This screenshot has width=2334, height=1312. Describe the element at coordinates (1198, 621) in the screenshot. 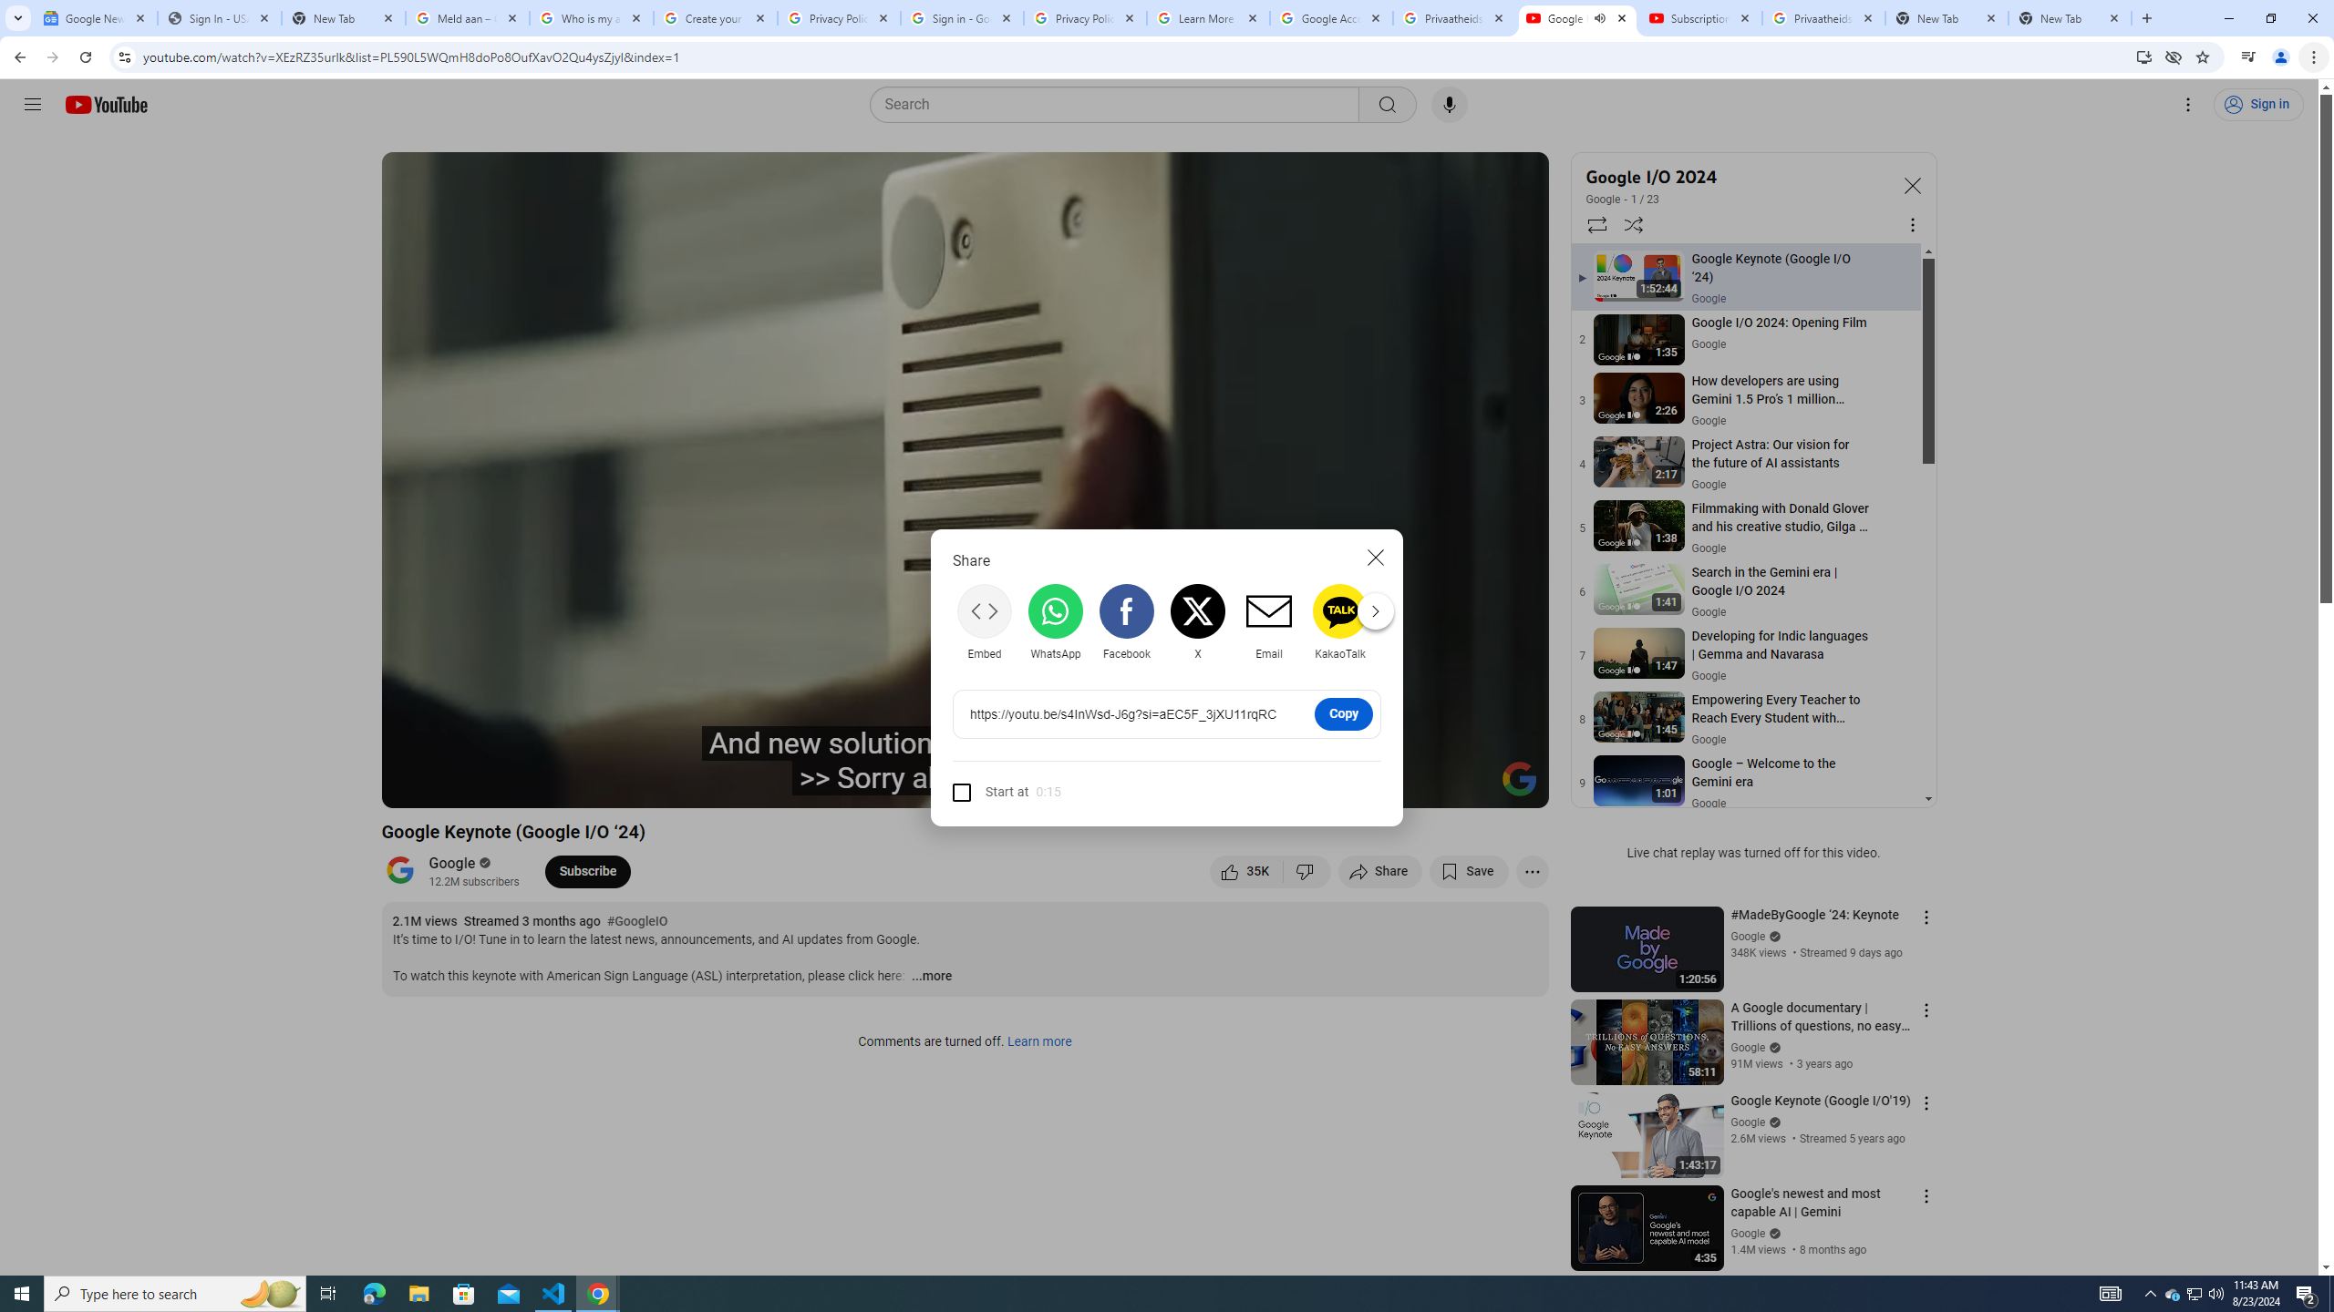

I see `X` at that location.